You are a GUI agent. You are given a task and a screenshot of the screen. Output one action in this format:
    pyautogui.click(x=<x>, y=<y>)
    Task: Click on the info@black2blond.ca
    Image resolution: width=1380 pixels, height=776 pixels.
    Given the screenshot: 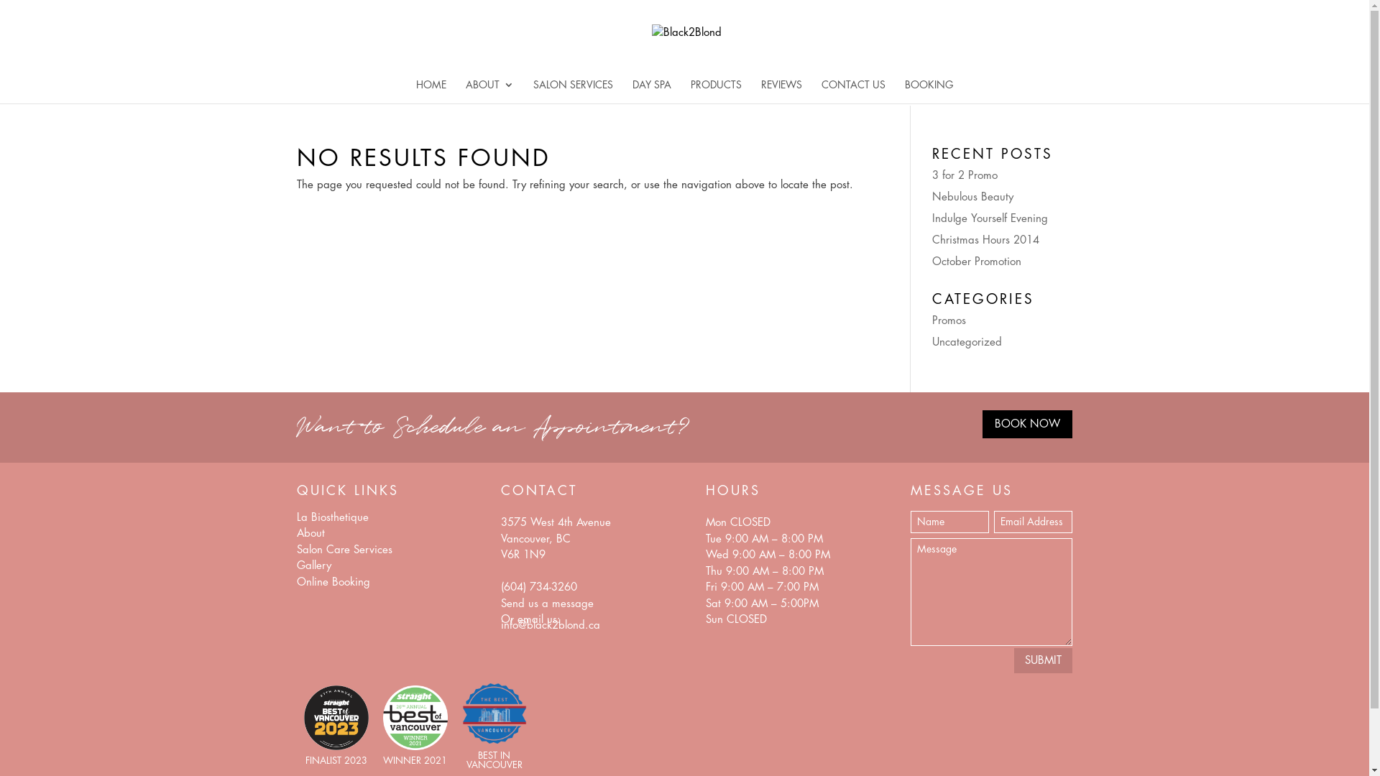 What is the action you would take?
    pyautogui.click(x=551, y=625)
    